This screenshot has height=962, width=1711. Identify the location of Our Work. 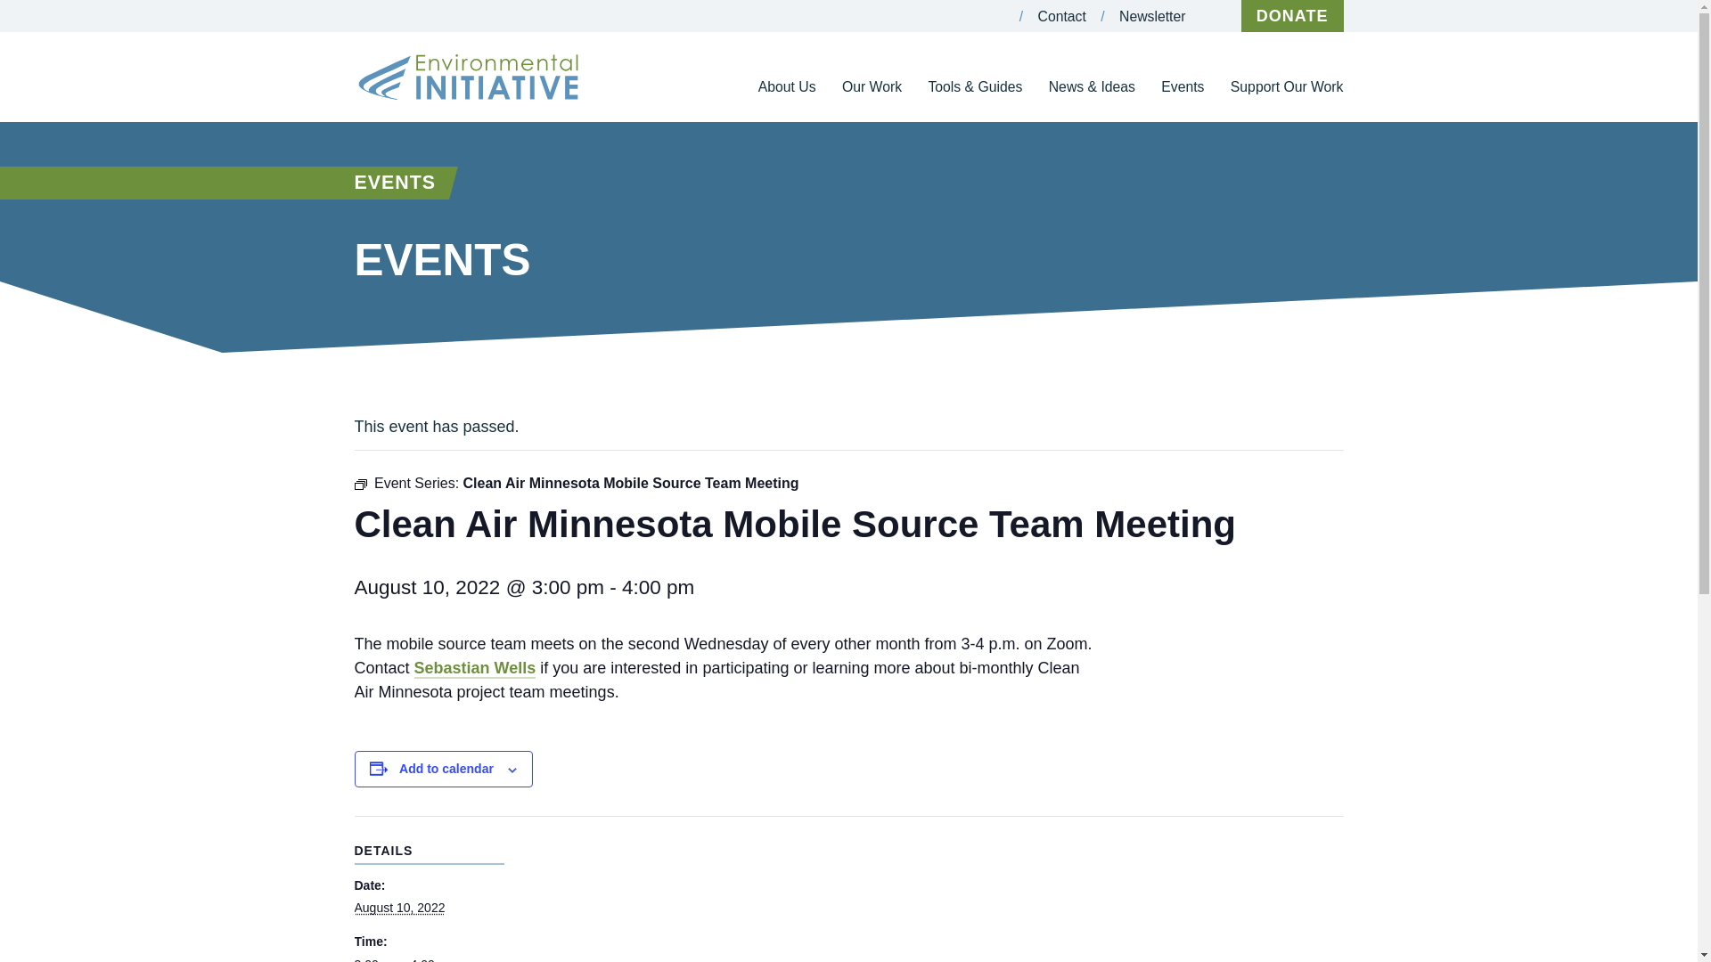
(872, 100).